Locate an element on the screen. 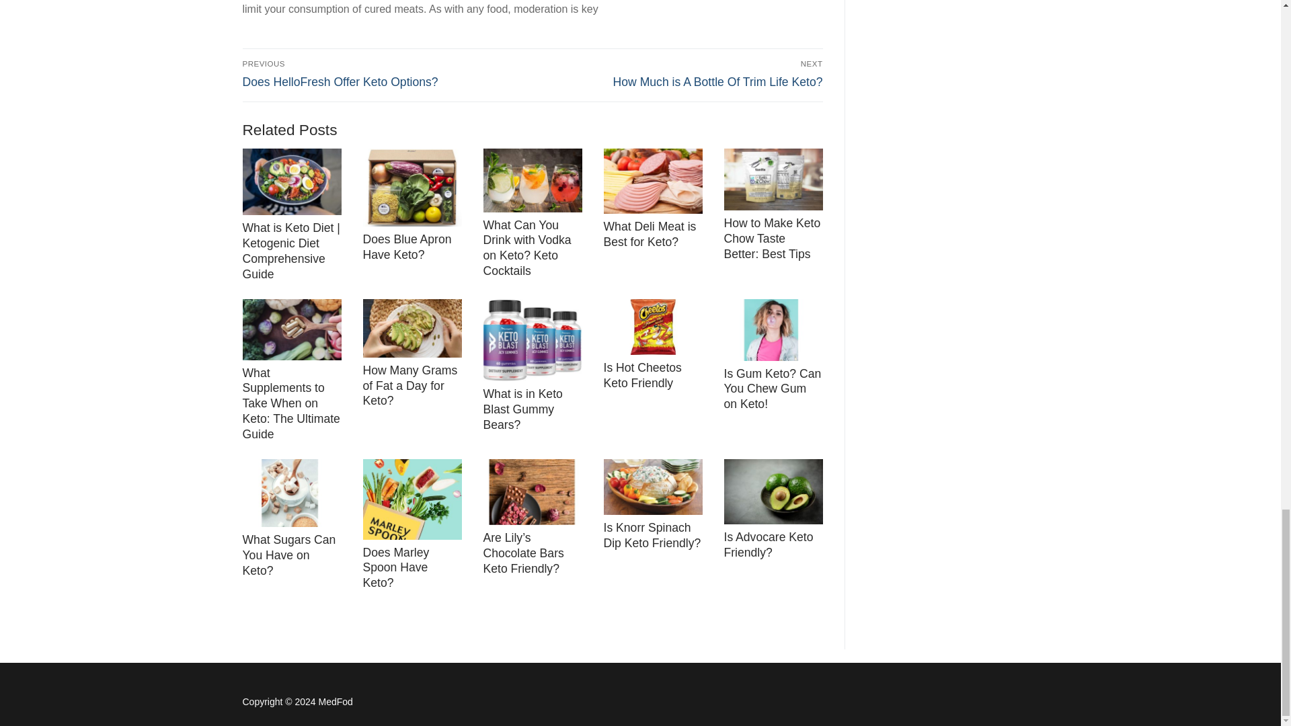 Image resolution: width=1291 pixels, height=726 pixels. How Many Grams of Fat a Day for Keto? is located at coordinates (410, 386).